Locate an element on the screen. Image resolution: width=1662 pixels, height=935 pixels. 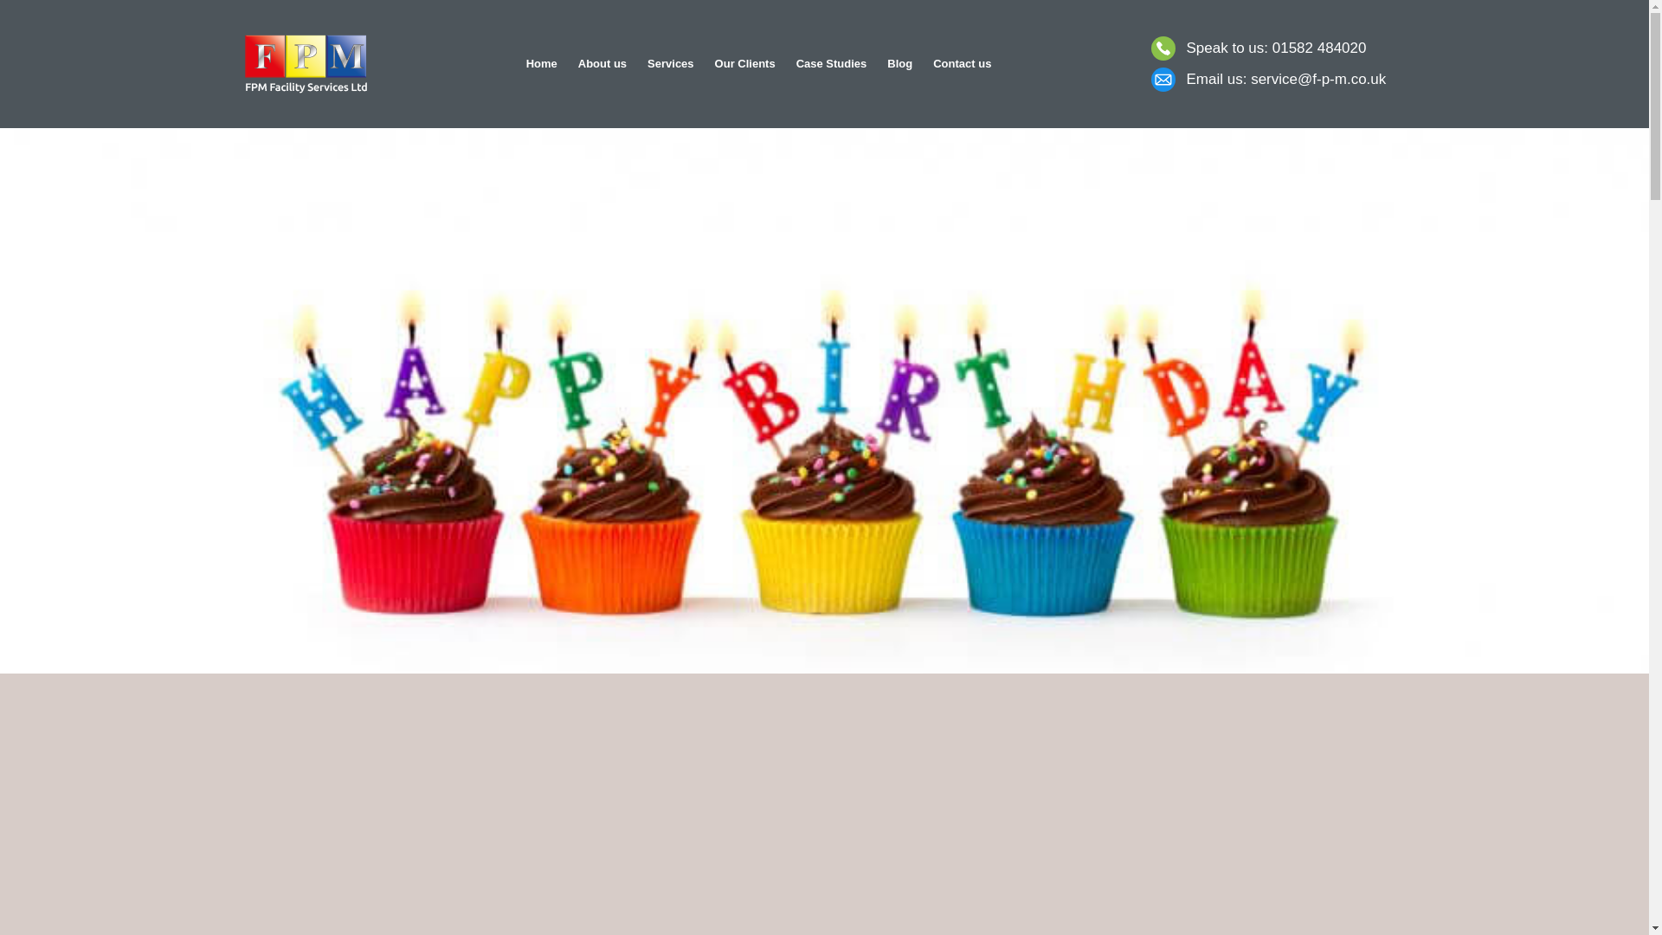
About us is located at coordinates (602, 64).